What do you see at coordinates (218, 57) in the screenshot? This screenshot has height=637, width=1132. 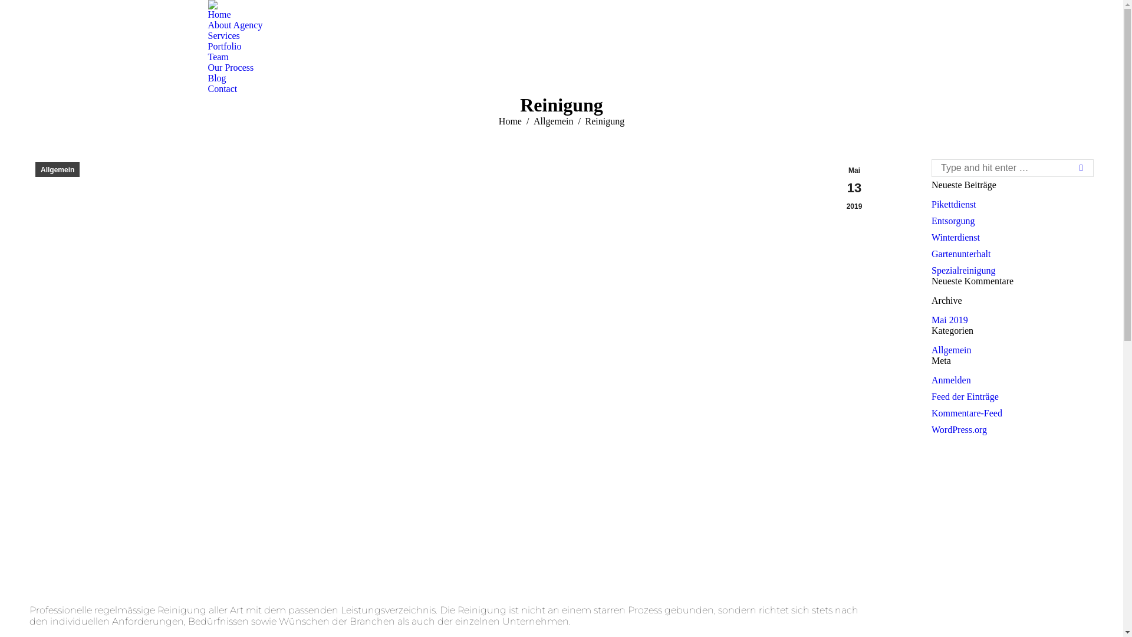 I see `Team` at bounding box center [218, 57].